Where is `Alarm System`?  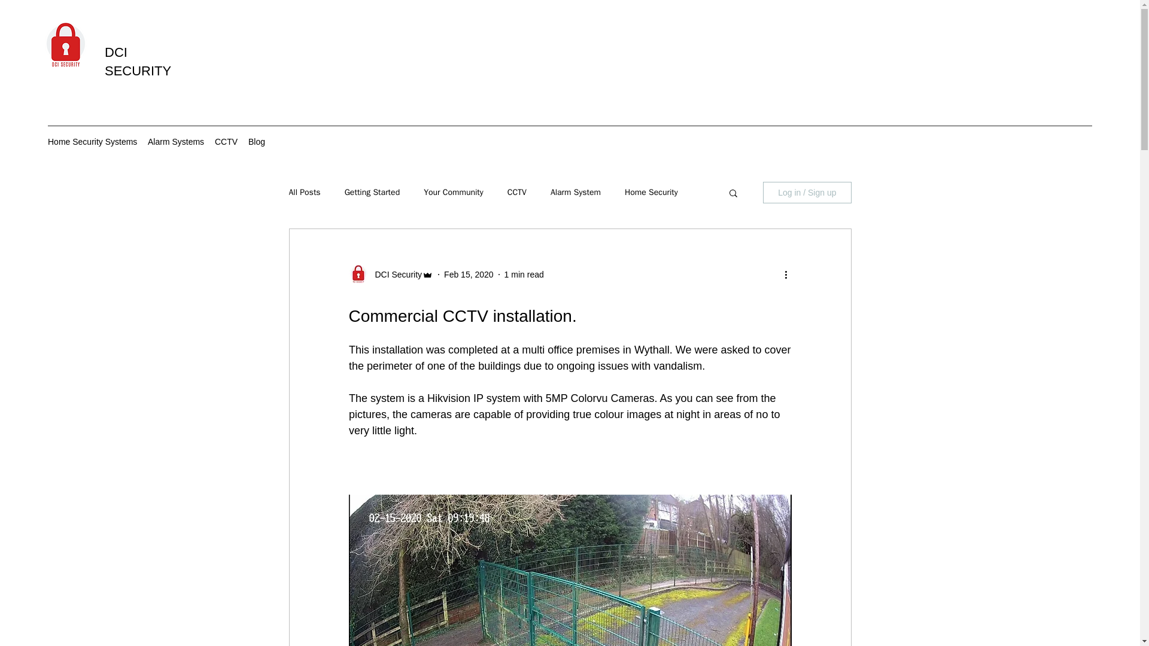 Alarm System is located at coordinates (576, 193).